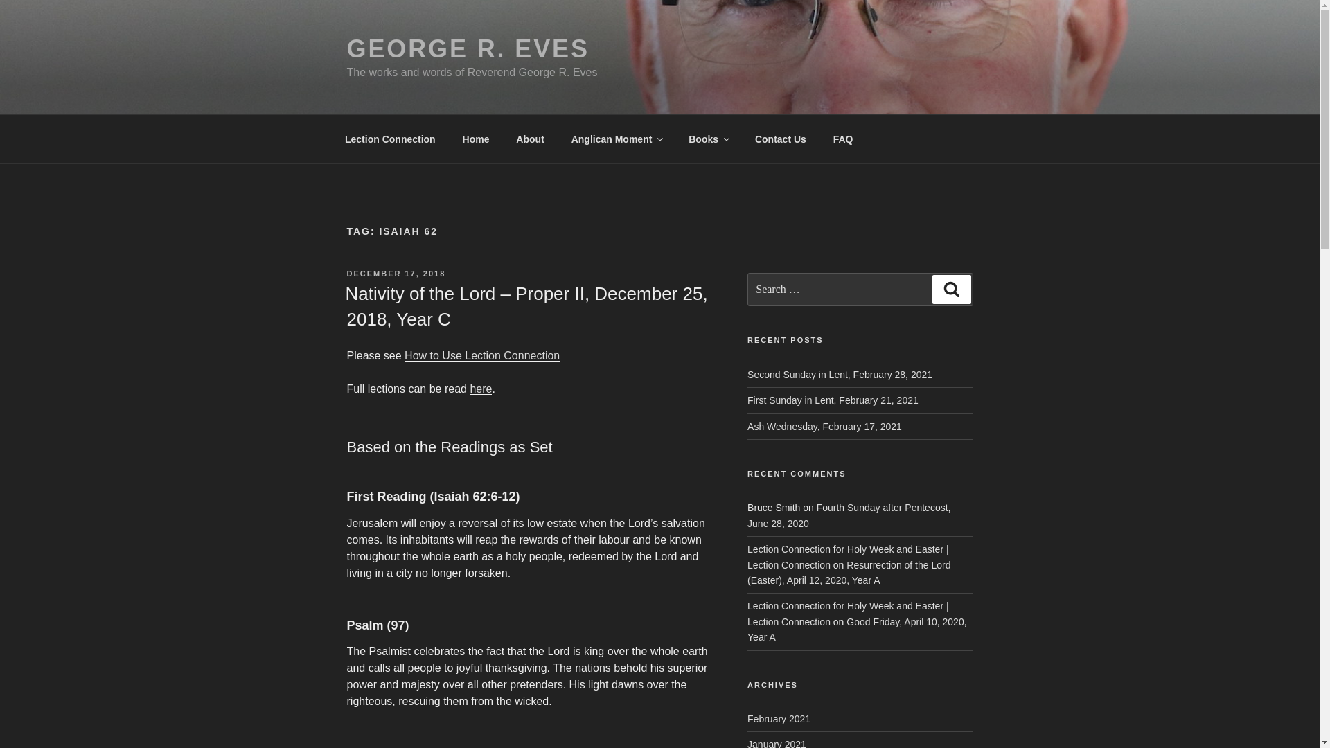  What do you see at coordinates (951, 290) in the screenshot?
I see `Search` at bounding box center [951, 290].